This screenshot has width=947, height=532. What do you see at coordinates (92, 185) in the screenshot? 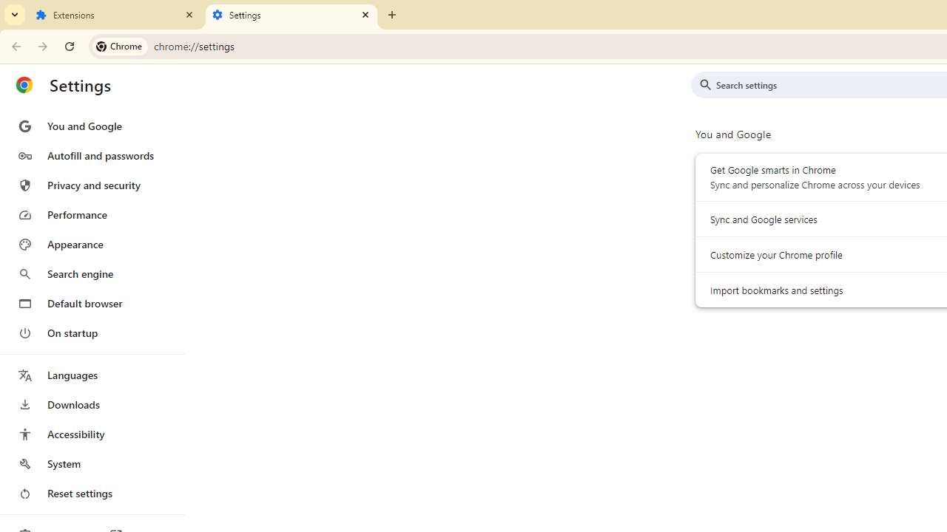
I see `Privacy and security` at bounding box center [92, 185].